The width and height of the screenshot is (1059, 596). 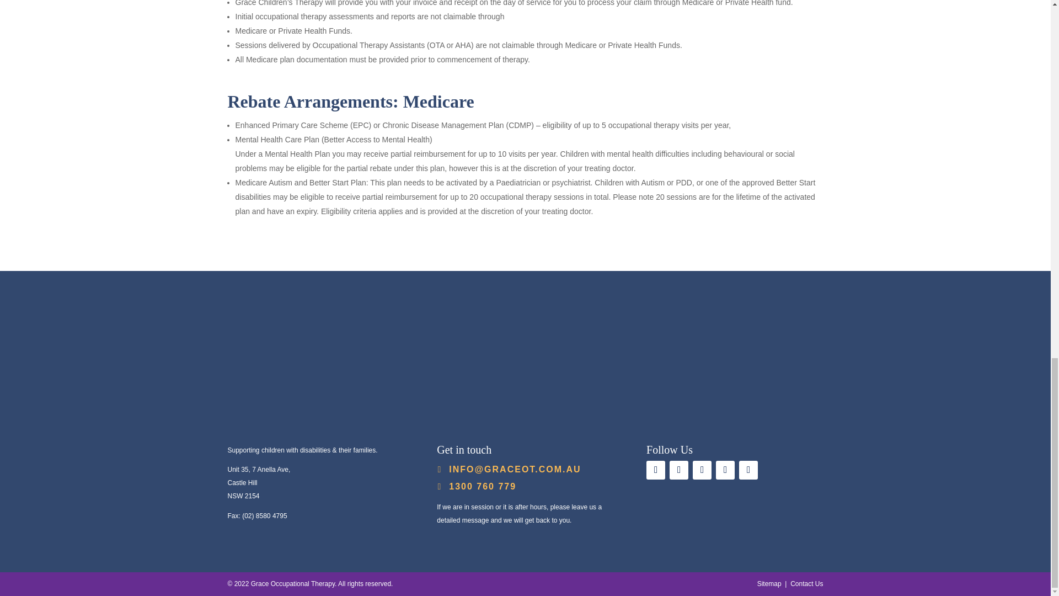 I want to click on Follow on LinkedIn, so click(x=655, y=470).